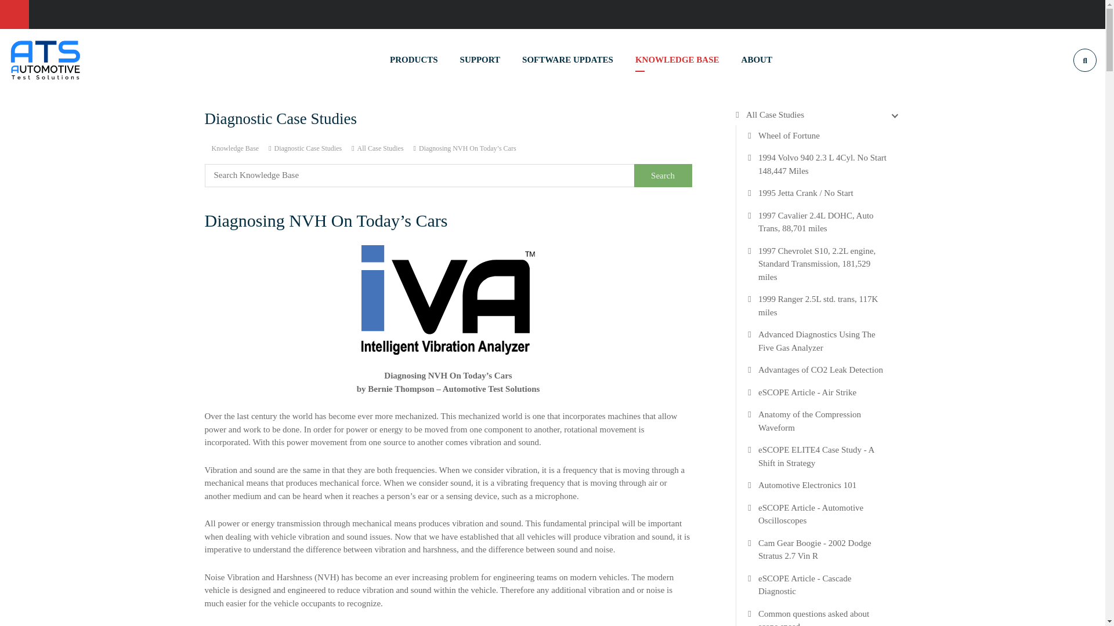  Describe the element at coordinates (824, 221) in the screenshot. I see `1997 Cavalier 2.4L DOHC, Auto Trans, 88,701 miles` at that location.